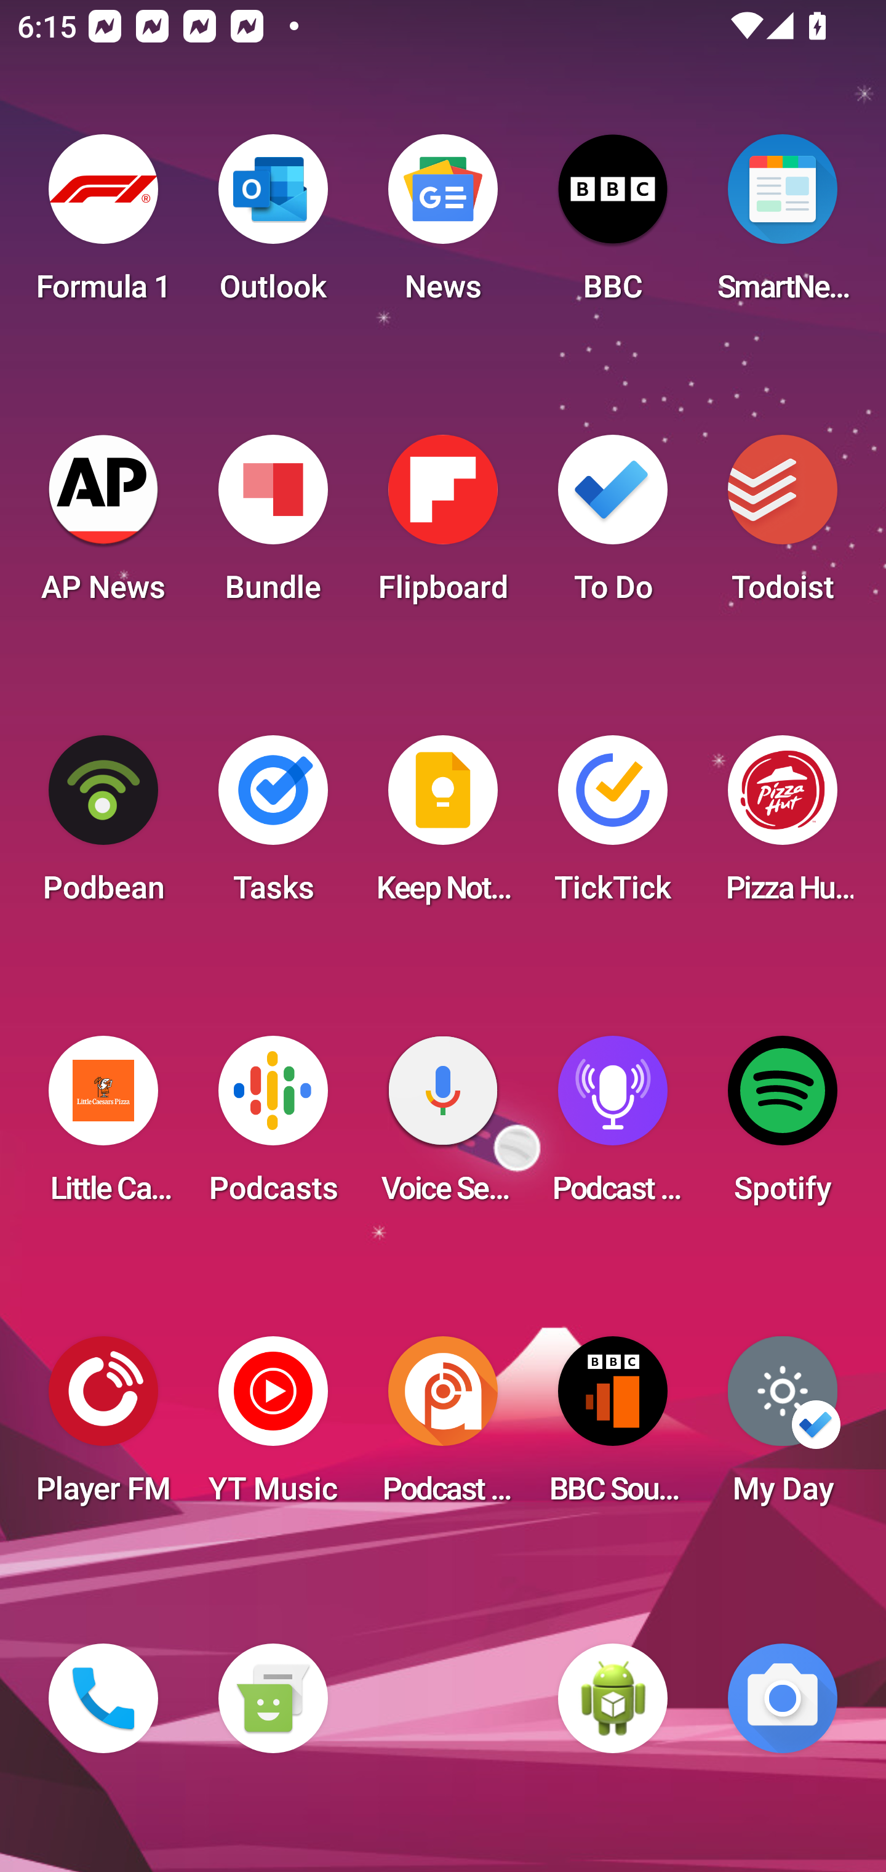  What do you see at coordinates (273, 526) in the screenshot?
I see `Bundle` at bounding box center [273, 526].